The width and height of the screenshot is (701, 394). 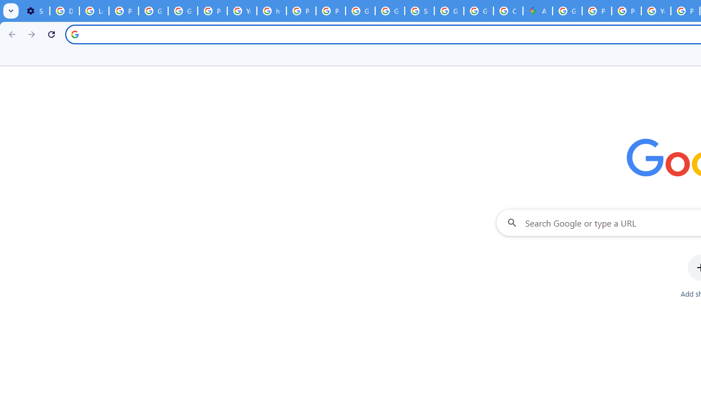 I want to click on Privacy Help Center - Policies Help, so click(x=301, y=11).